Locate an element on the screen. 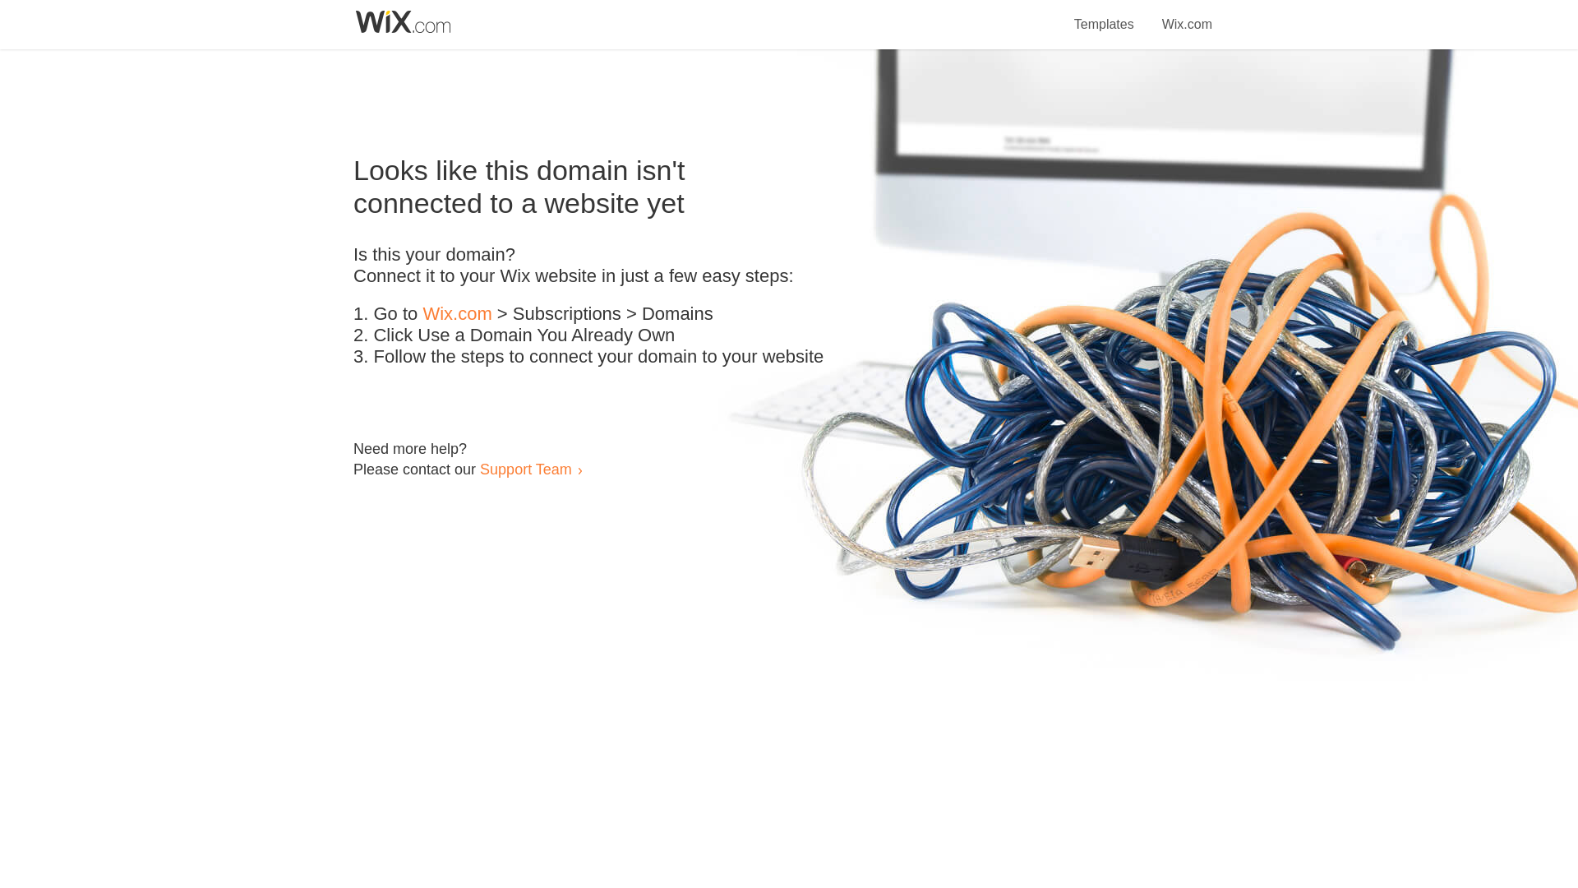  Wix.com is located at coordinates (1187, 15).